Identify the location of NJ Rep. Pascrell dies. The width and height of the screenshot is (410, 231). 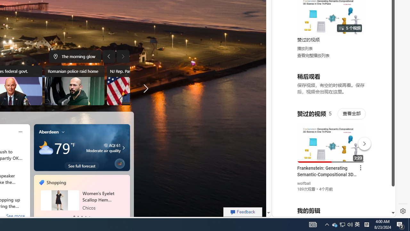
(136, 85).